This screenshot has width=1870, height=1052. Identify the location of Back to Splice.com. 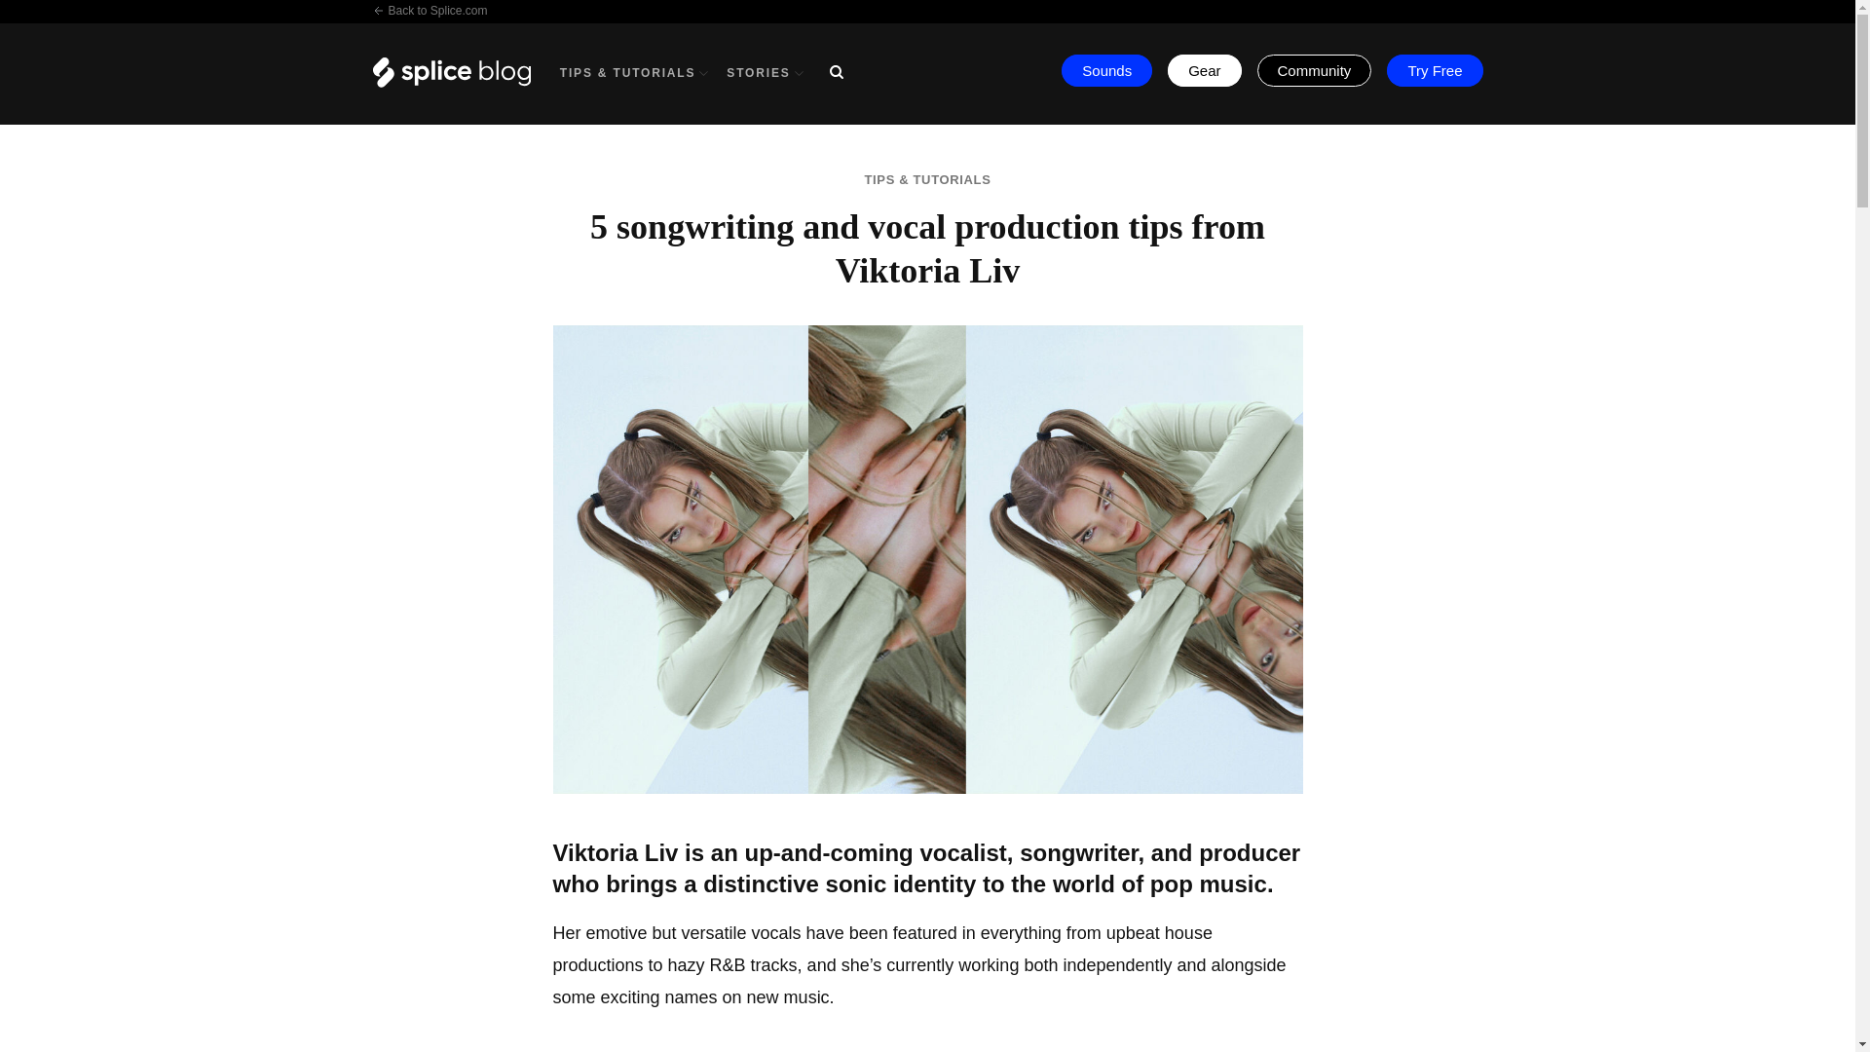
(429, 11).